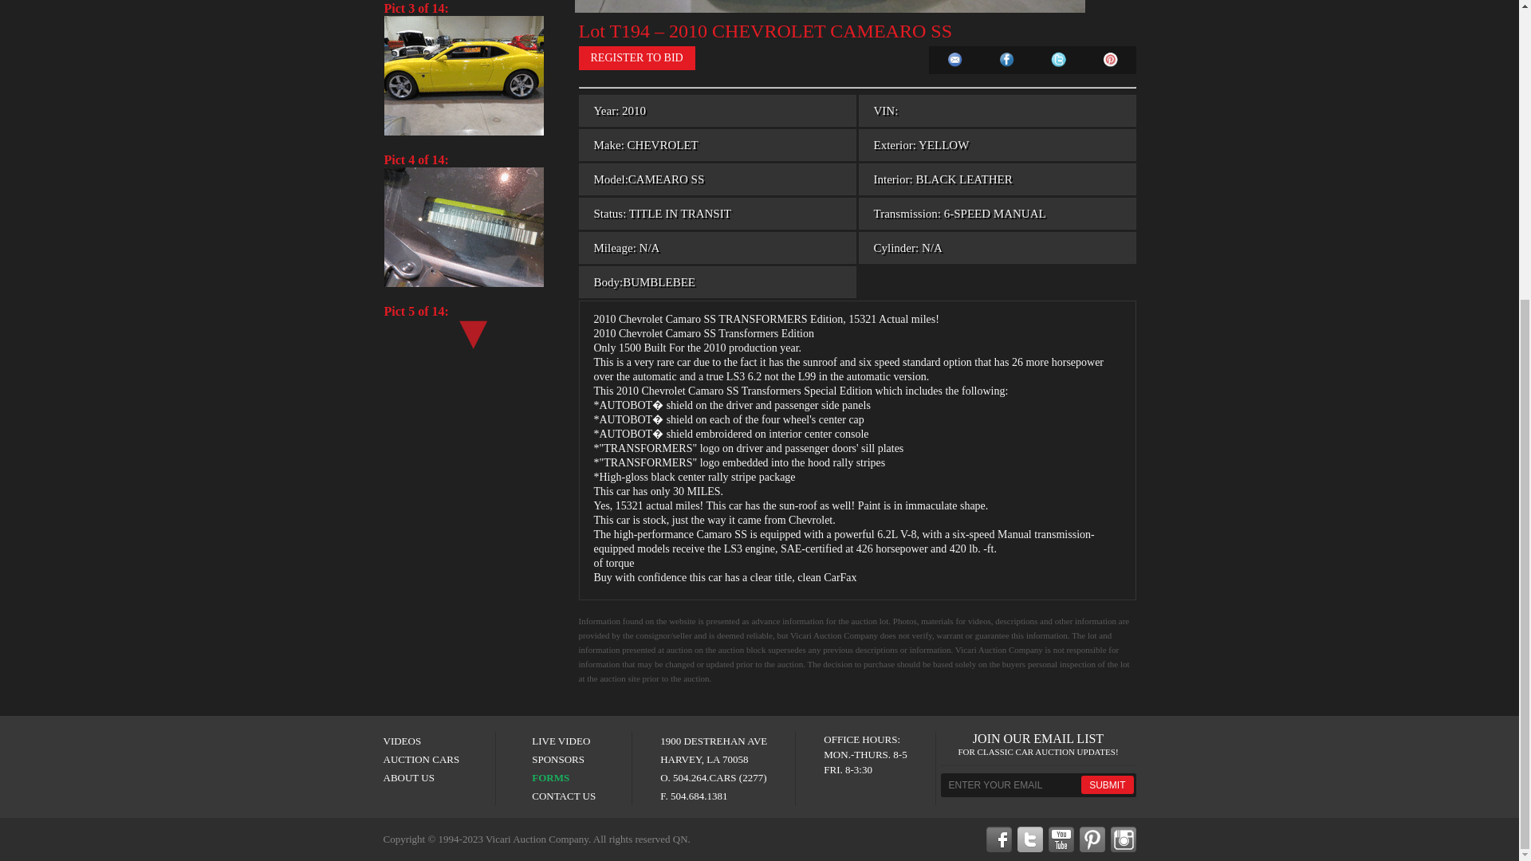 This screenshot has height=861, width=1531. What do you see at coordinates (558, 759) in the screenshot?
I see `SPONSORS` at bounding box center [558, 759].